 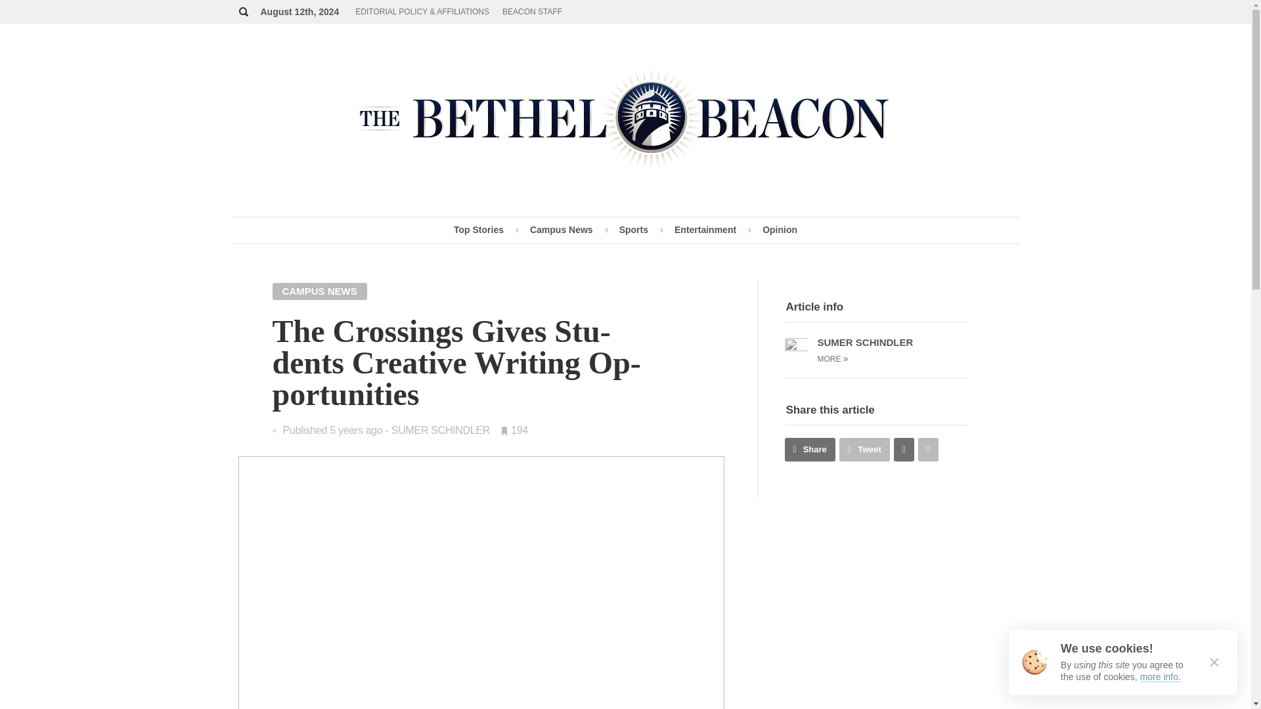 I want to click on Entertainment, so click(x=705, y=230).